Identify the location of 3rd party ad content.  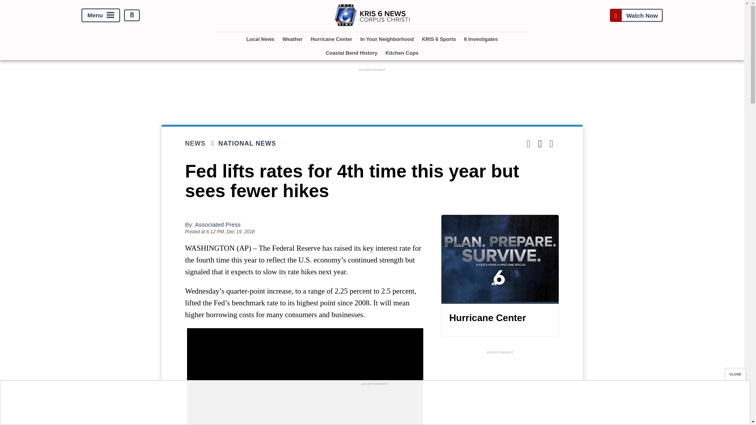
(500, 390).